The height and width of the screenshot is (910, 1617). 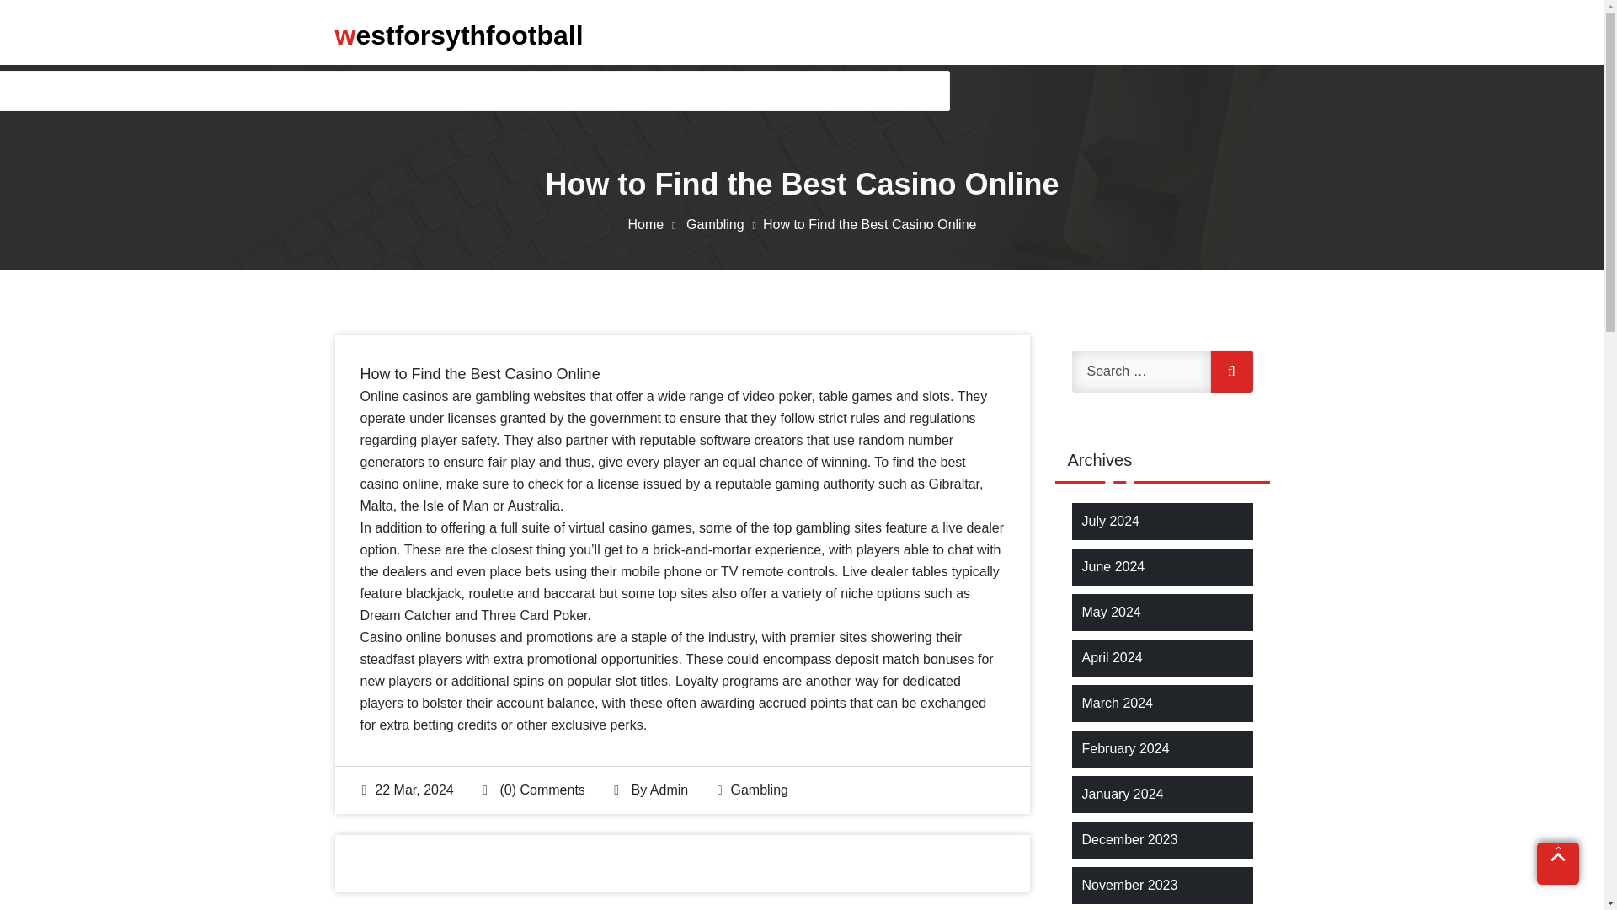 What do you see at coordinates (1117, 703) in the screenshot?
I see `March 2024` at bounding box center [1117, 703].